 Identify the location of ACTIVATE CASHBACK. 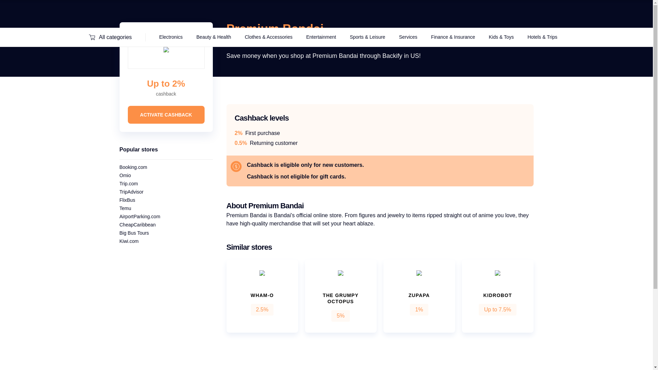
(166, 114).